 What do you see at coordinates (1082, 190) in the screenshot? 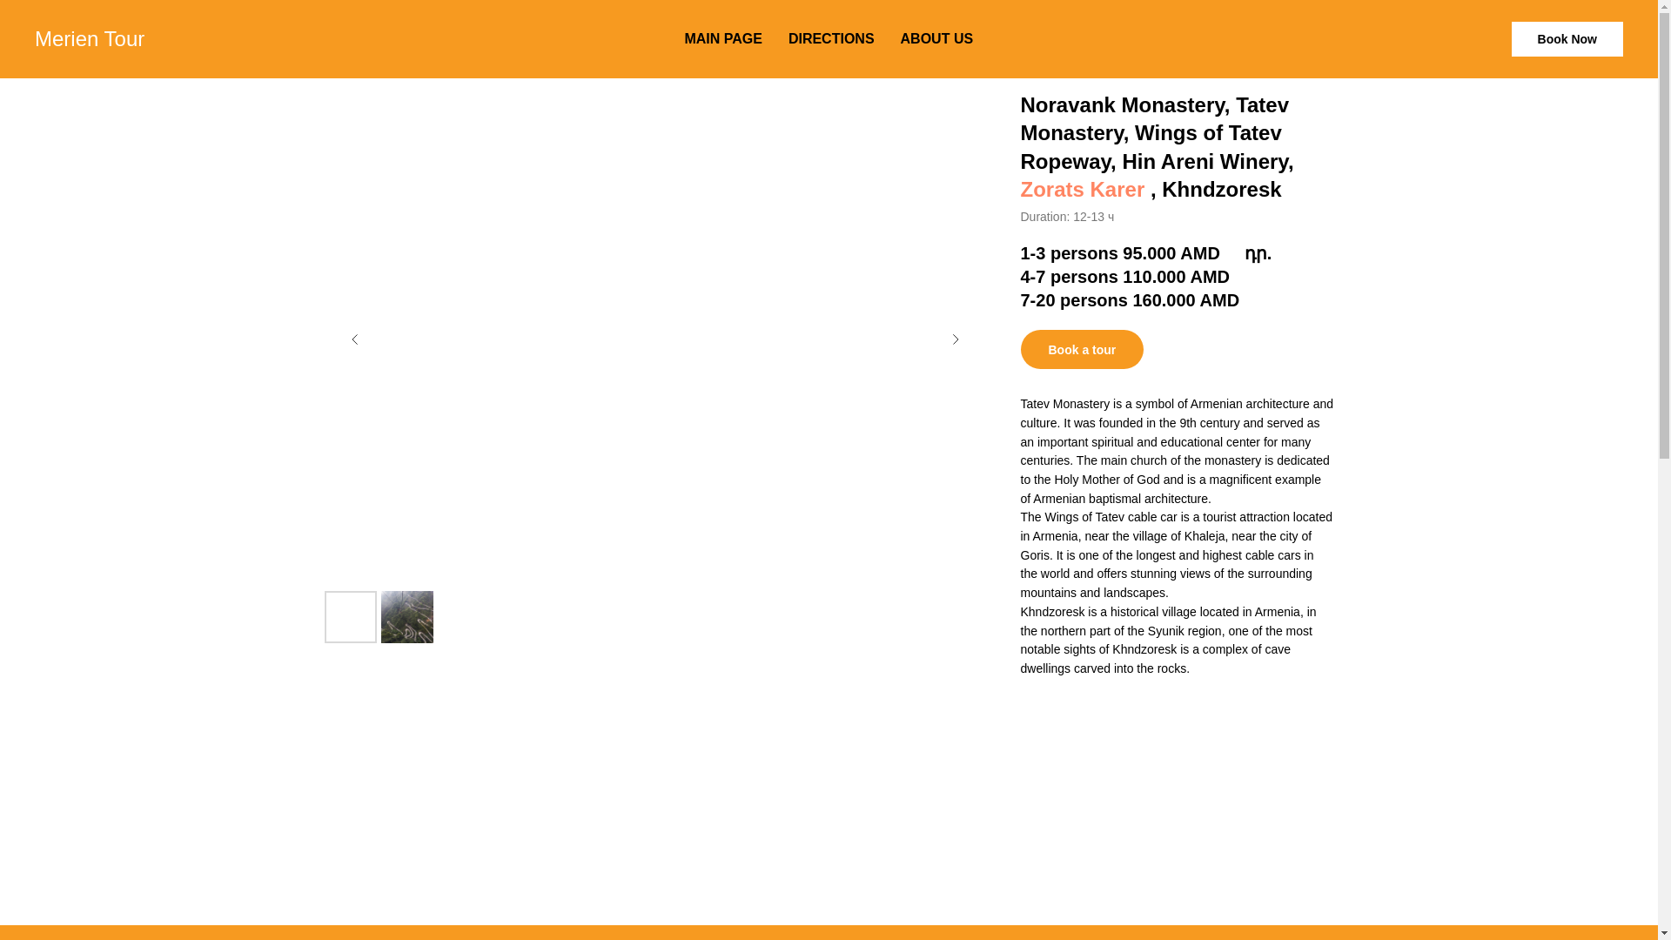
I see `Zorats Karer` at bounding box center [1082, 190].